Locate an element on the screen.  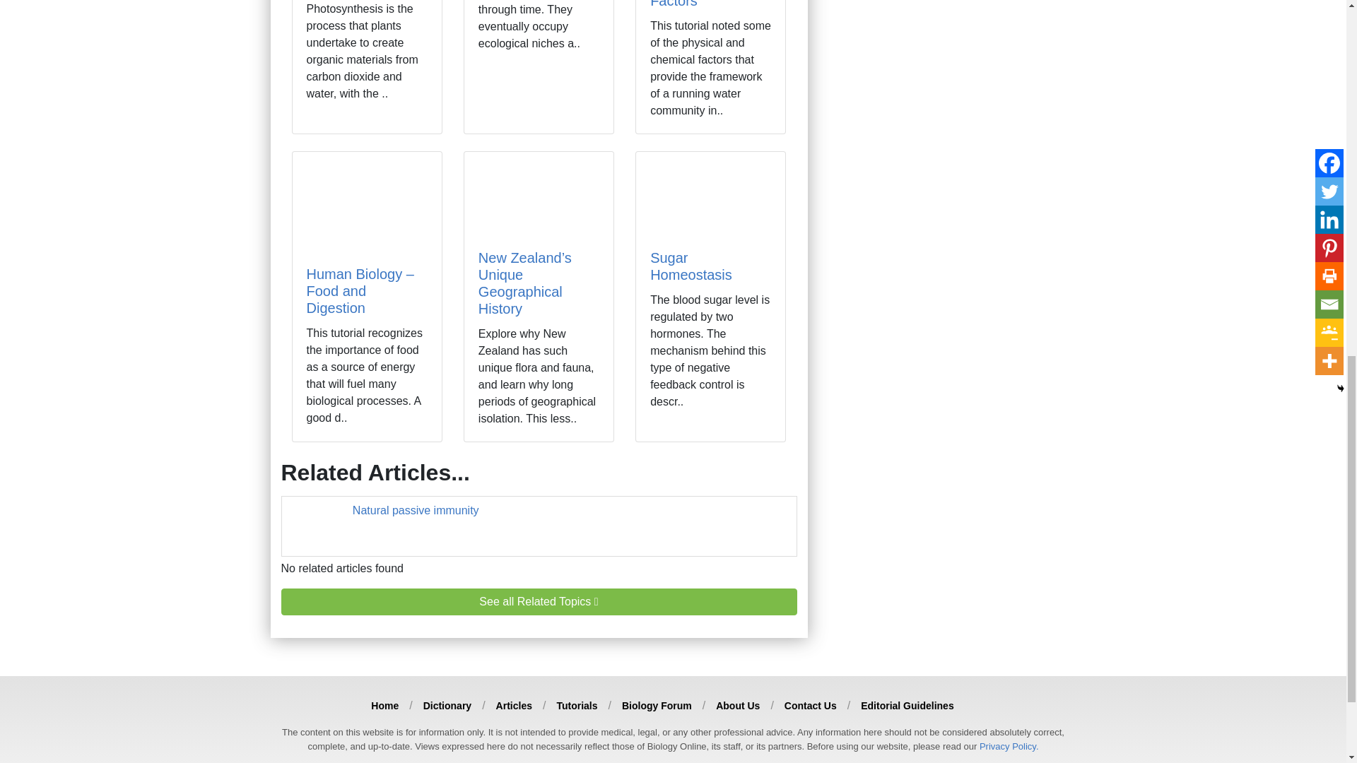
Running Water Freshwater Community Factors is located at coordinates (697, 4).